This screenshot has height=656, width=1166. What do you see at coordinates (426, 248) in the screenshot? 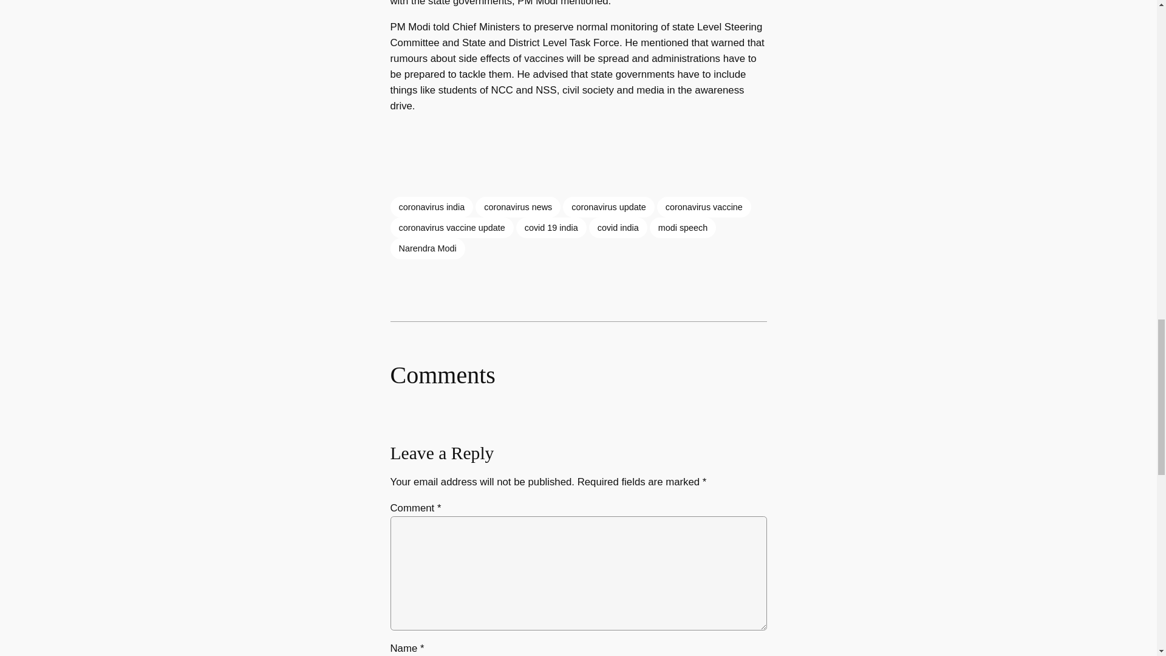
I see `Narendra Modi` at bounding box center [426, 248].